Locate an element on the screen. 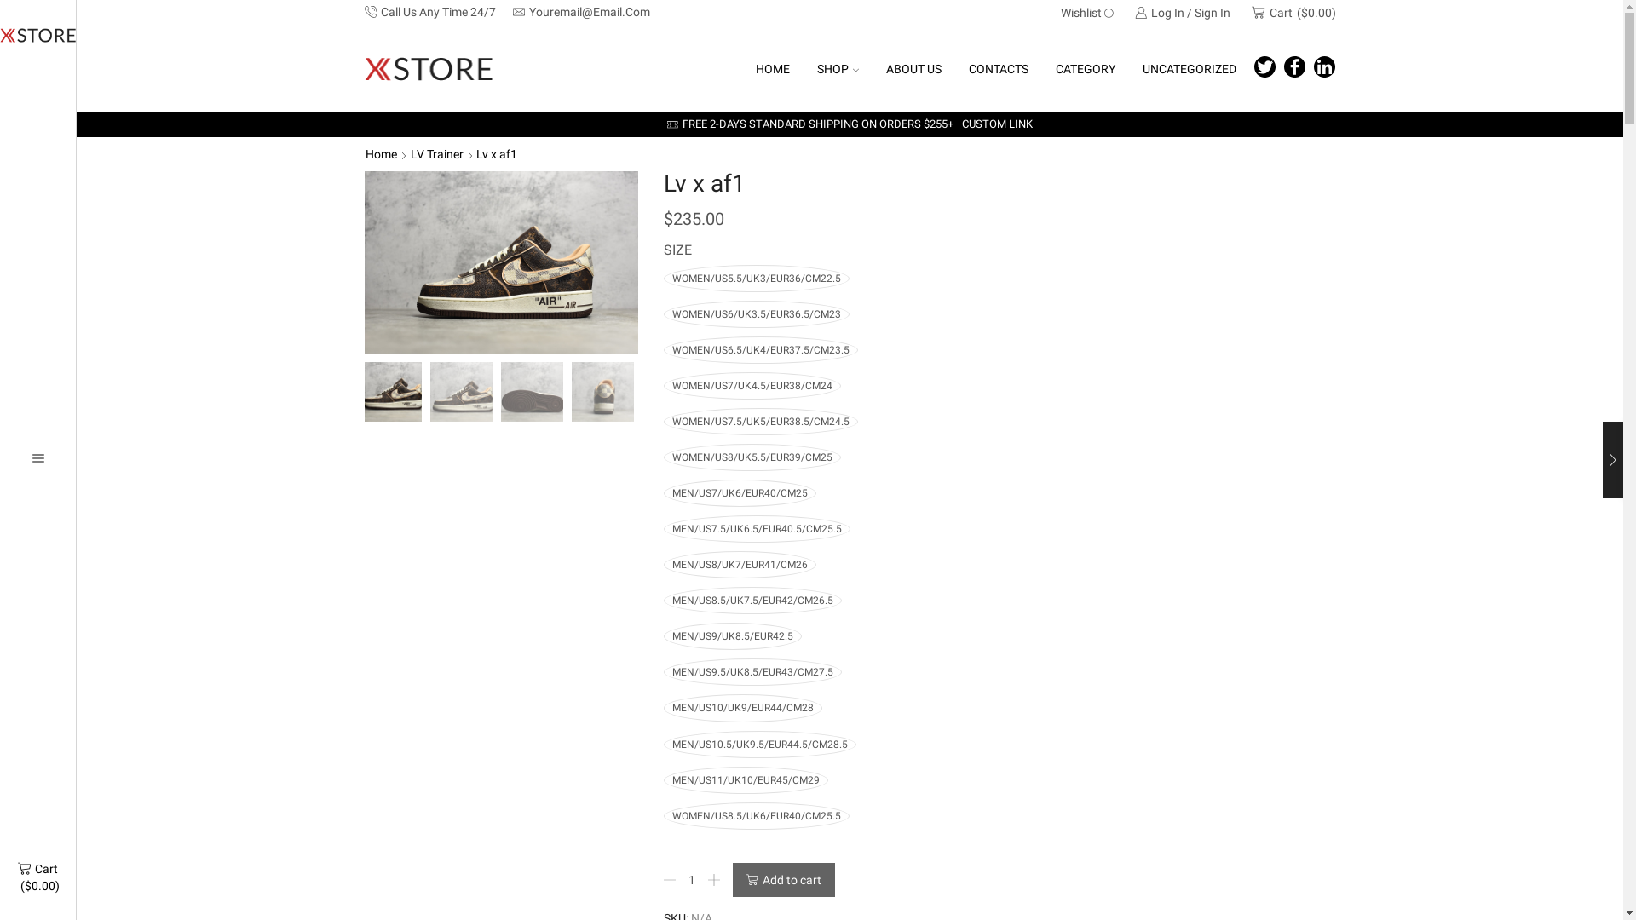 Image resolution: width=1636 pixels, height=920 pixels. 7ae7d993 is located at coordinates (532, 394).